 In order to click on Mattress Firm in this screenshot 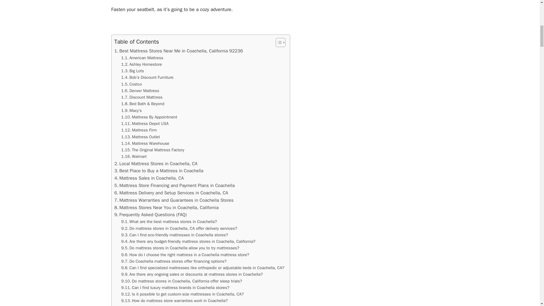, I will do `click(139, 130)`.